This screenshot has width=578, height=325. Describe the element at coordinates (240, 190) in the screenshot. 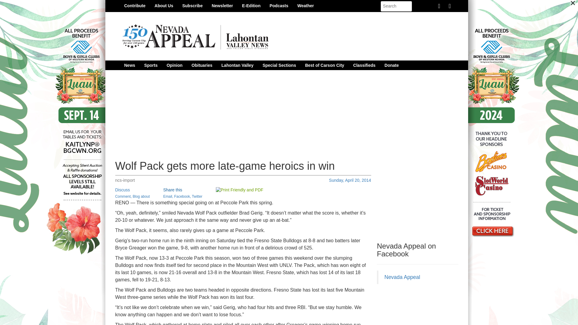

I see `Printer Friendly and PDF` at that location.